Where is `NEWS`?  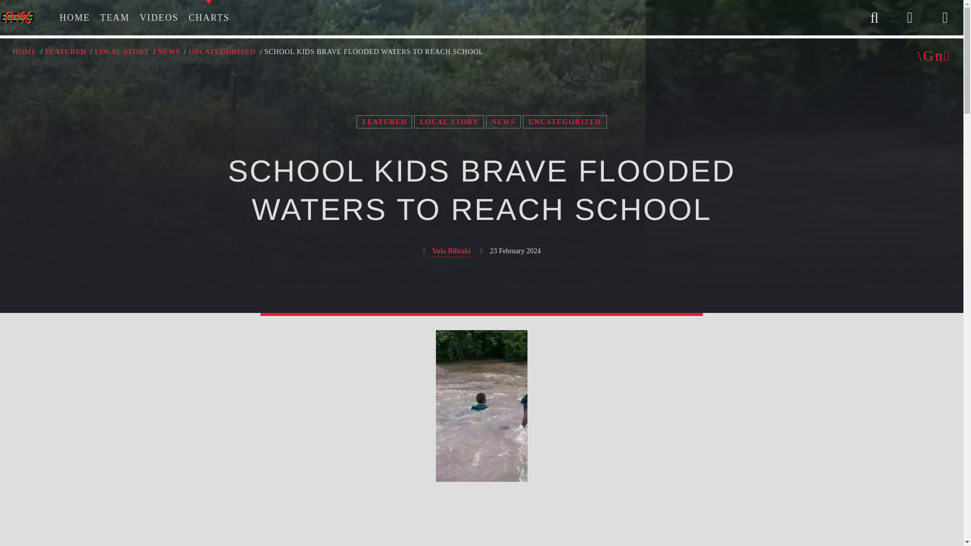 NEWS is located at coordinates (503, 121).